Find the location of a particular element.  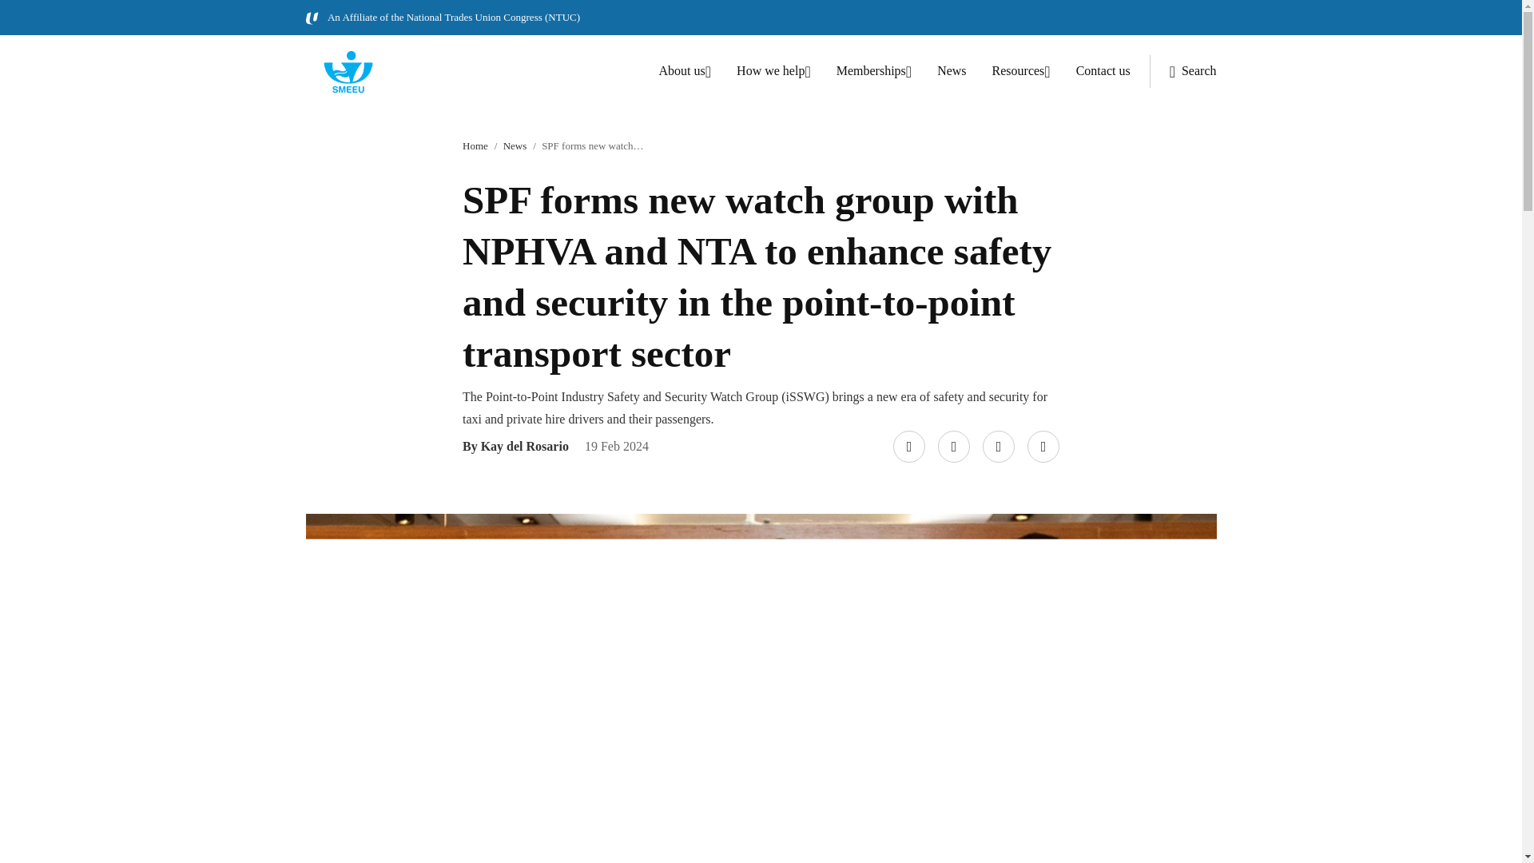

News is located at coordinates (952, 71).